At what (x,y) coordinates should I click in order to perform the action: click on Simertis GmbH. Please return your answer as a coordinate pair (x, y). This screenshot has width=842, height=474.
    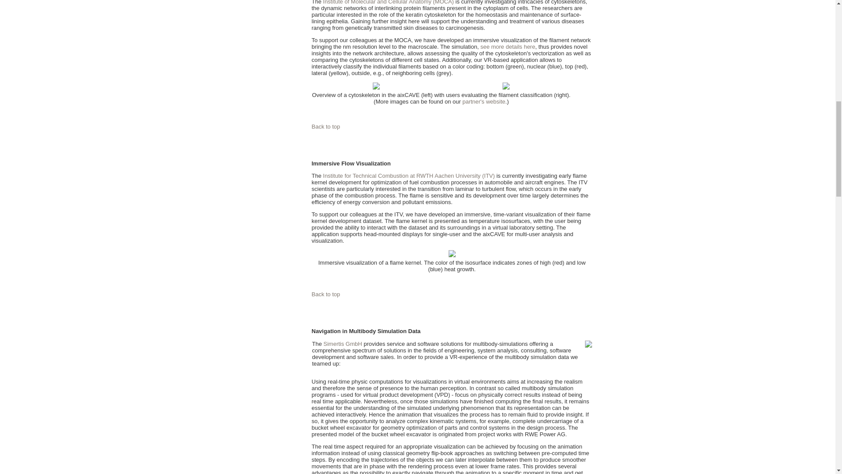
    Looking at the image, I should click on (343, 344).